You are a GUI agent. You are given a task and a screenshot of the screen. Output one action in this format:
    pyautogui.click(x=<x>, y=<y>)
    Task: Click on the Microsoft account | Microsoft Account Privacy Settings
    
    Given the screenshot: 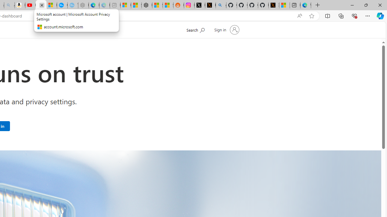 What is the action you would take?
    pyautogui.click(x=126, y=5)
    